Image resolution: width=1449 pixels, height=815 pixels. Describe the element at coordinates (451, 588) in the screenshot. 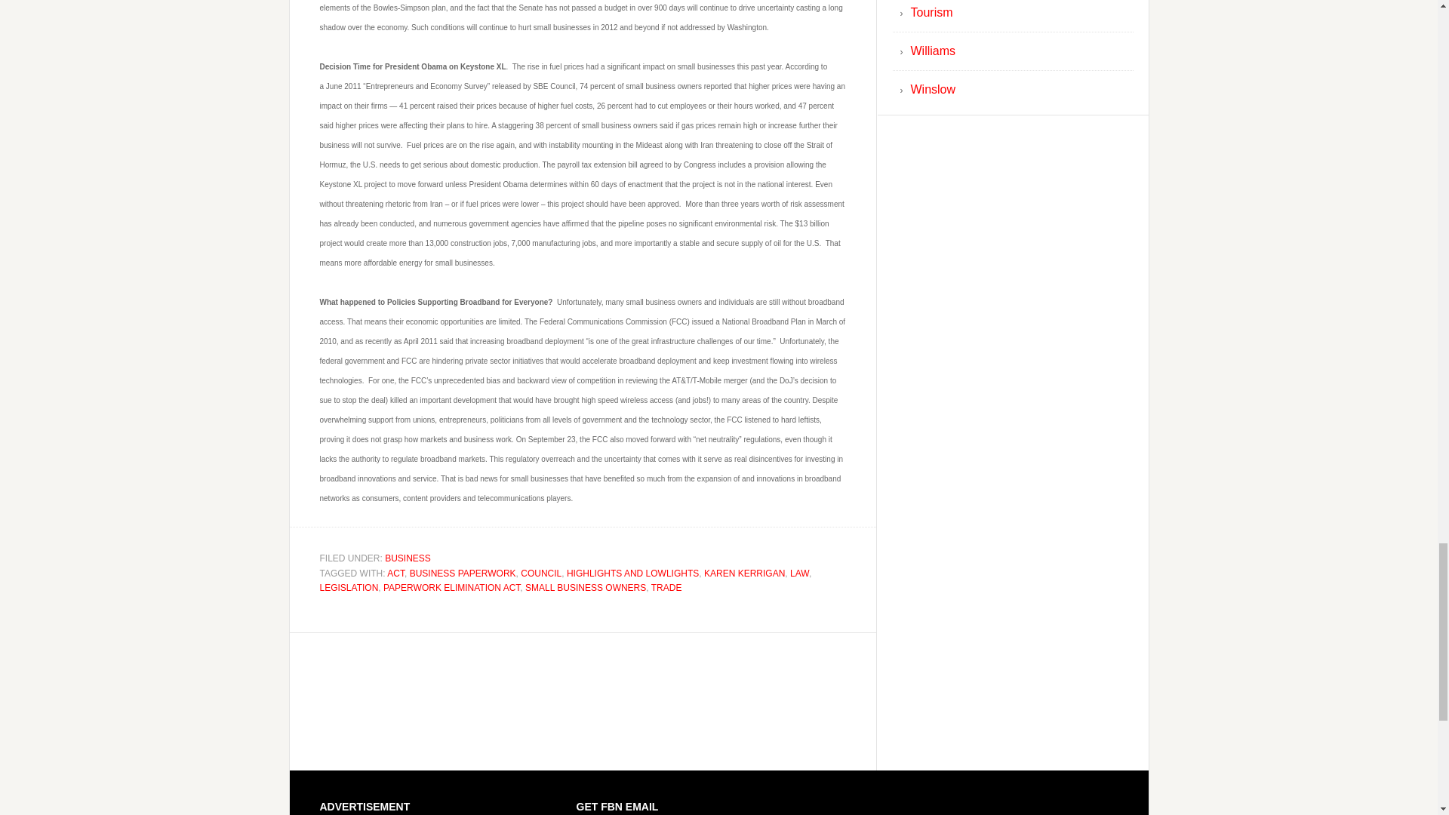

I see `PAPERWORK ELIMINATION ACT` at that location.